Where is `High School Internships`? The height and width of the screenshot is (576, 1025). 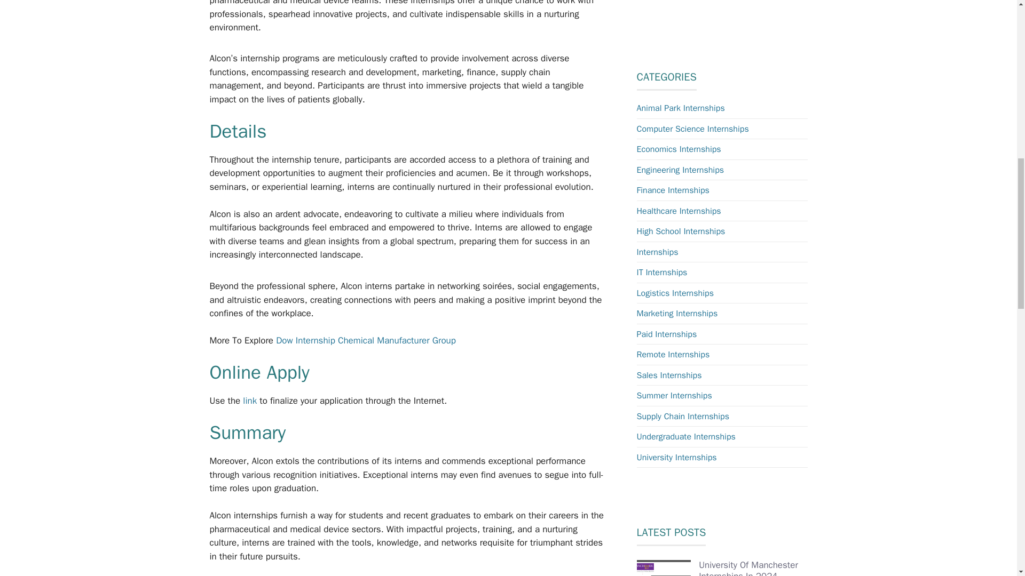 High School Internships is located at coordinates (680, 231).